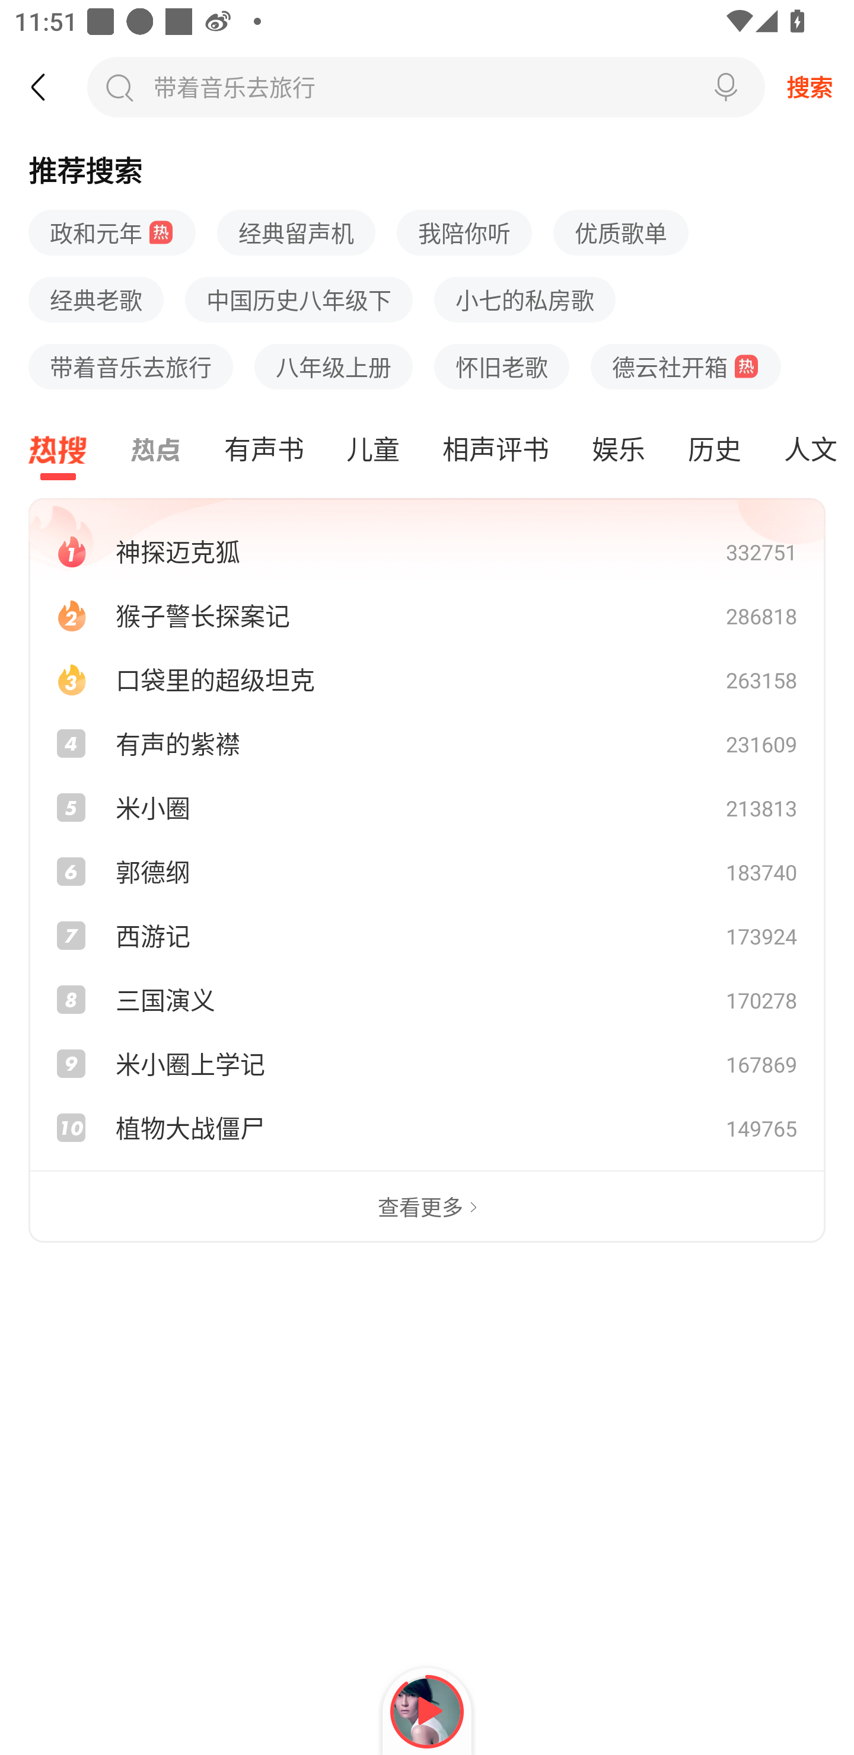 This screenshot has width=854, height=1755. What do you see at coordinates (427, 999) in the screenshot?
I see `8 三国演义 170278` at bounding box center [427, 999].